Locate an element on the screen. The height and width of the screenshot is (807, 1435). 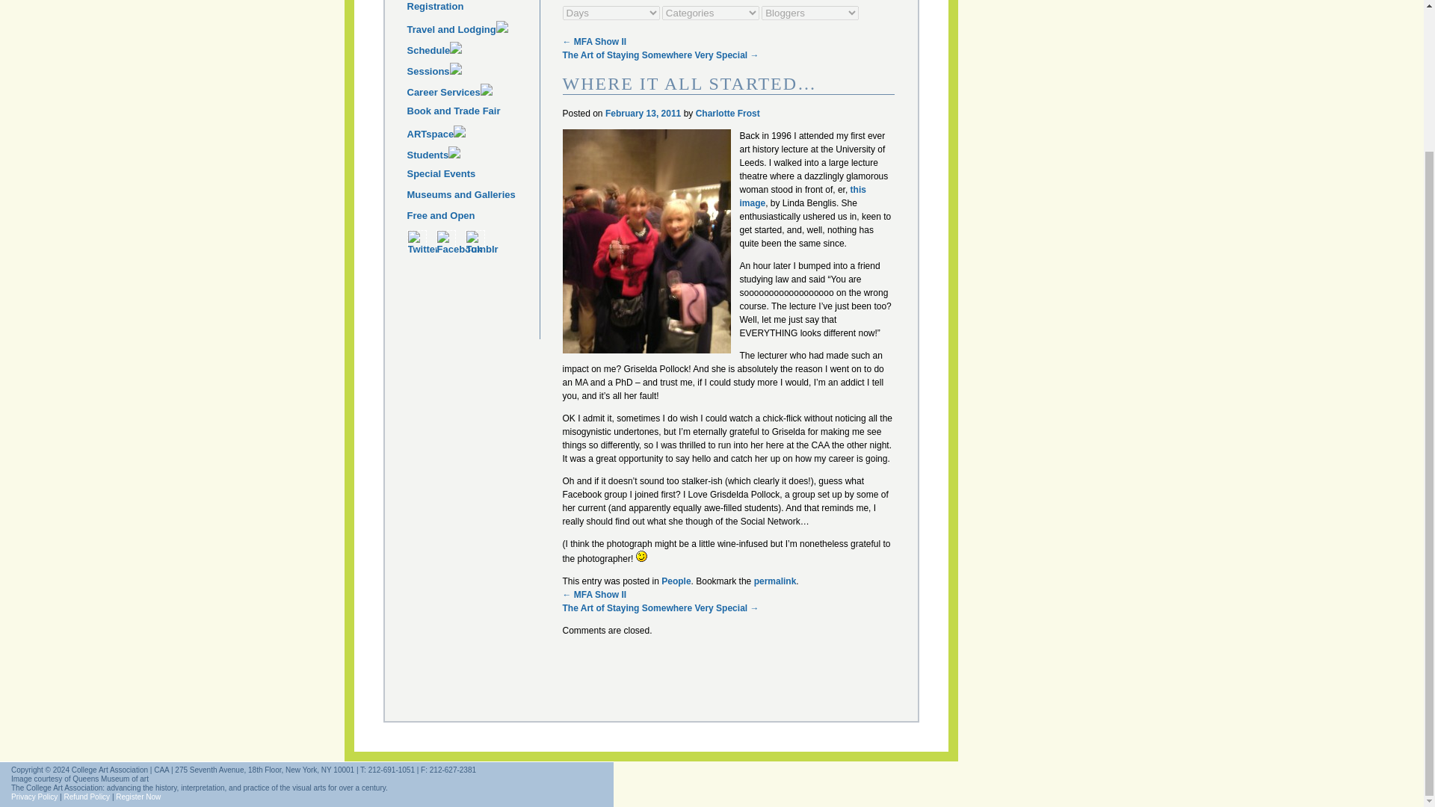
Registration is located at coordinates (472, 10).